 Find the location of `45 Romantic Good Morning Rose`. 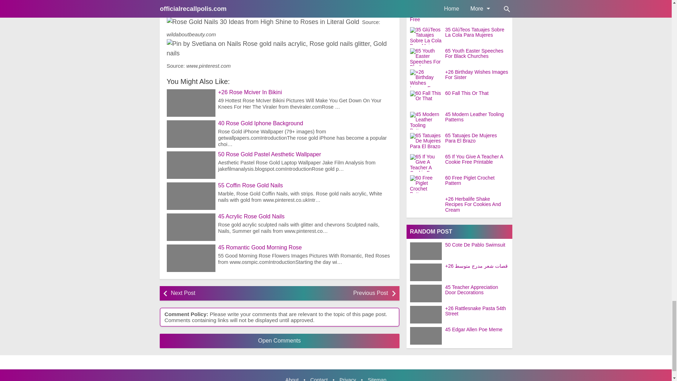

45 Romantic Good Morning Rose is located at coordinates (305, 248).